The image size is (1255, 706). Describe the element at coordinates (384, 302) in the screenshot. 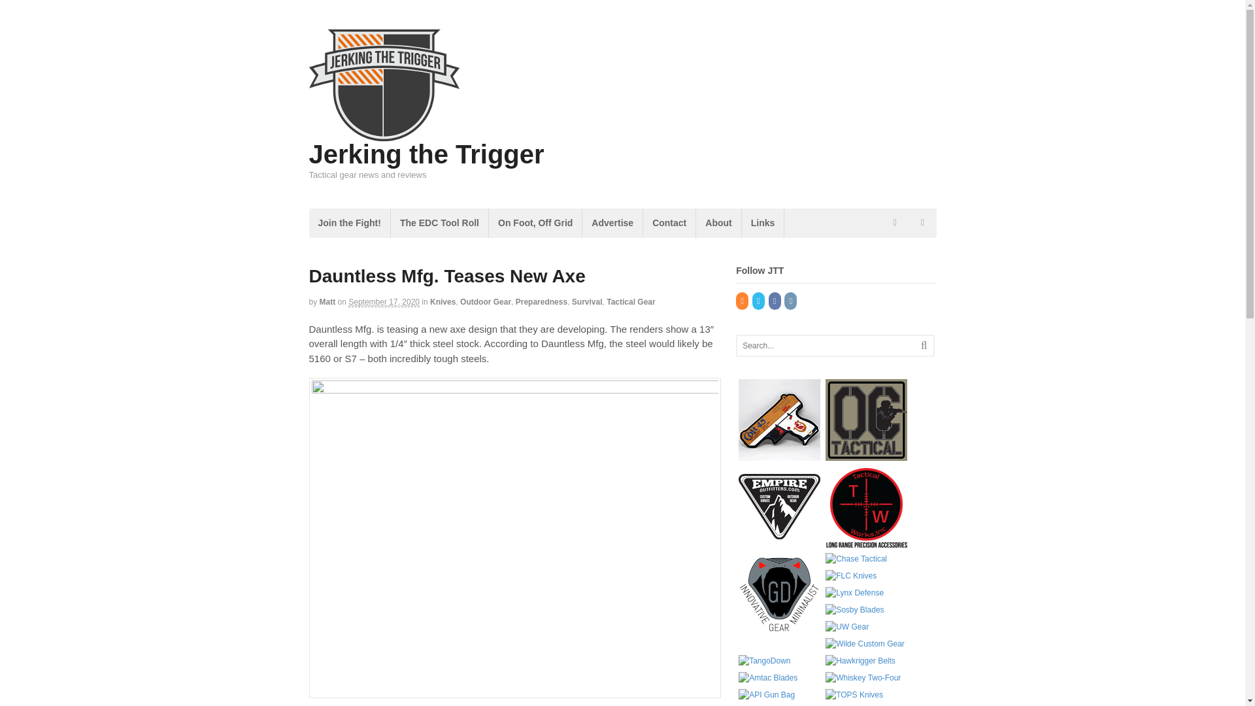

I see `2020-09-17T09:04:14-0700` at that location.